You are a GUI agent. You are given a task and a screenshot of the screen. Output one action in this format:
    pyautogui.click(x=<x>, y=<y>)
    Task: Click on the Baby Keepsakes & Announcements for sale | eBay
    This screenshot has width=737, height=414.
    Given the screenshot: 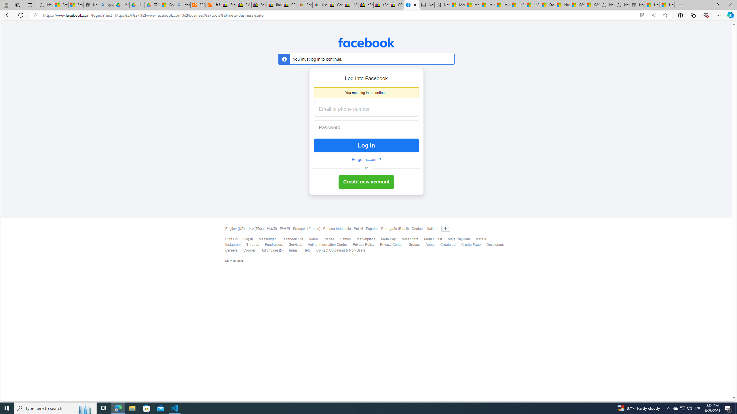 What is the action you would take?
    pyautogui.click(x=275, y=5)
    